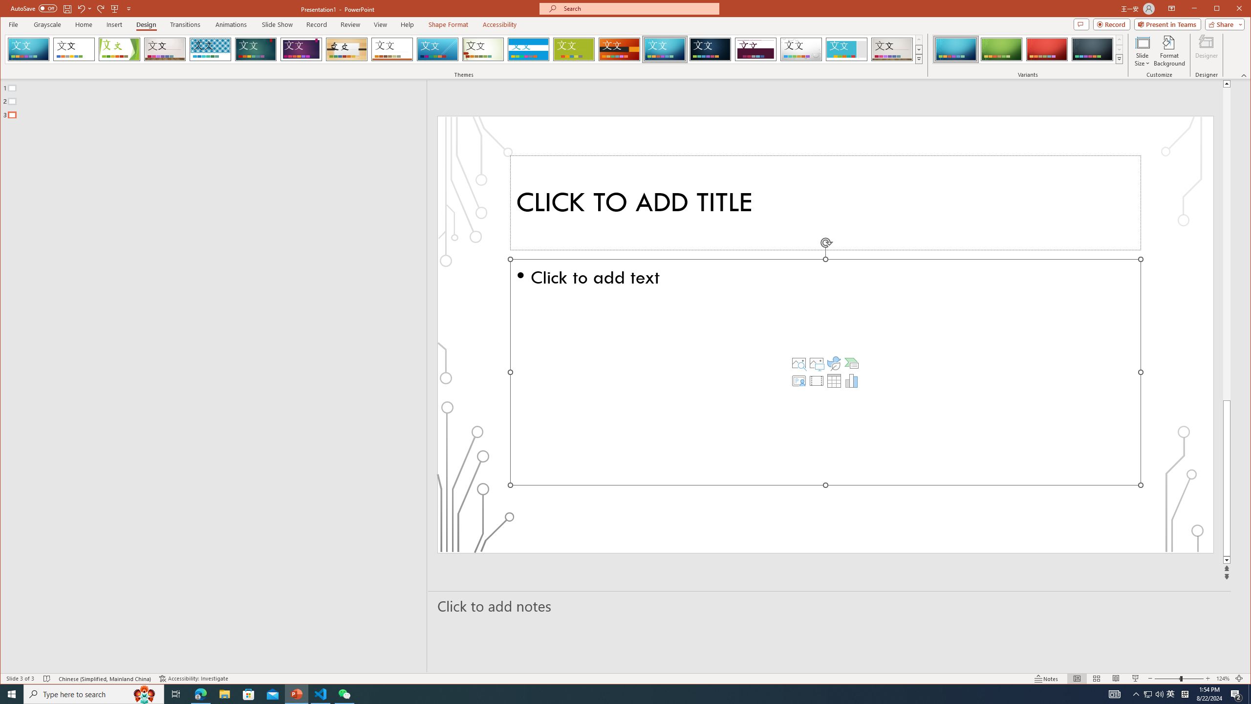 The image size is (1251, 704). I want to click on Facet, so click(119, 49).